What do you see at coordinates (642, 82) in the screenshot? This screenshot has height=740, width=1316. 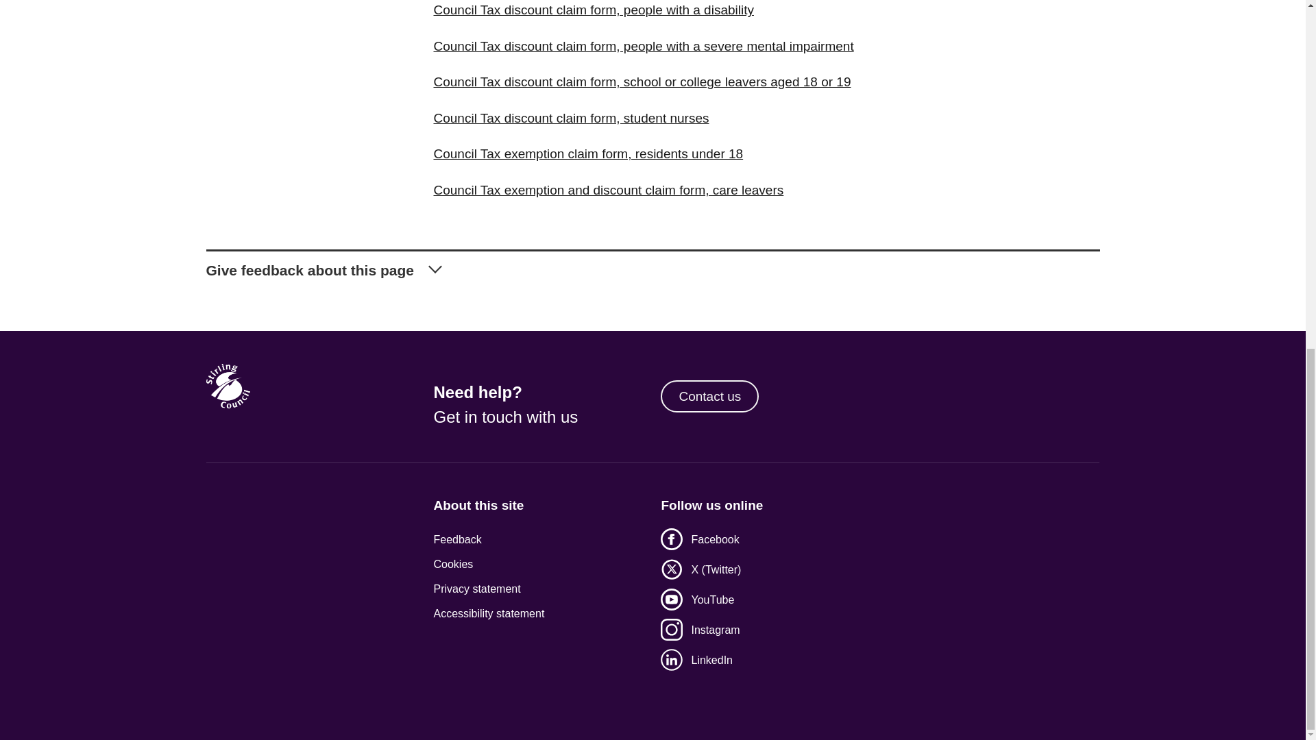 I see `School leaver discount` at bounding box center [642, 82].